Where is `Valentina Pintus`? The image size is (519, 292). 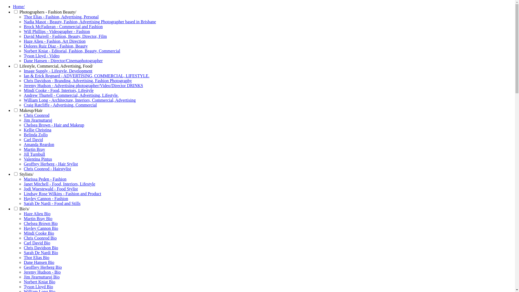
Valentina Pintus is located at coordinates (38, 159).